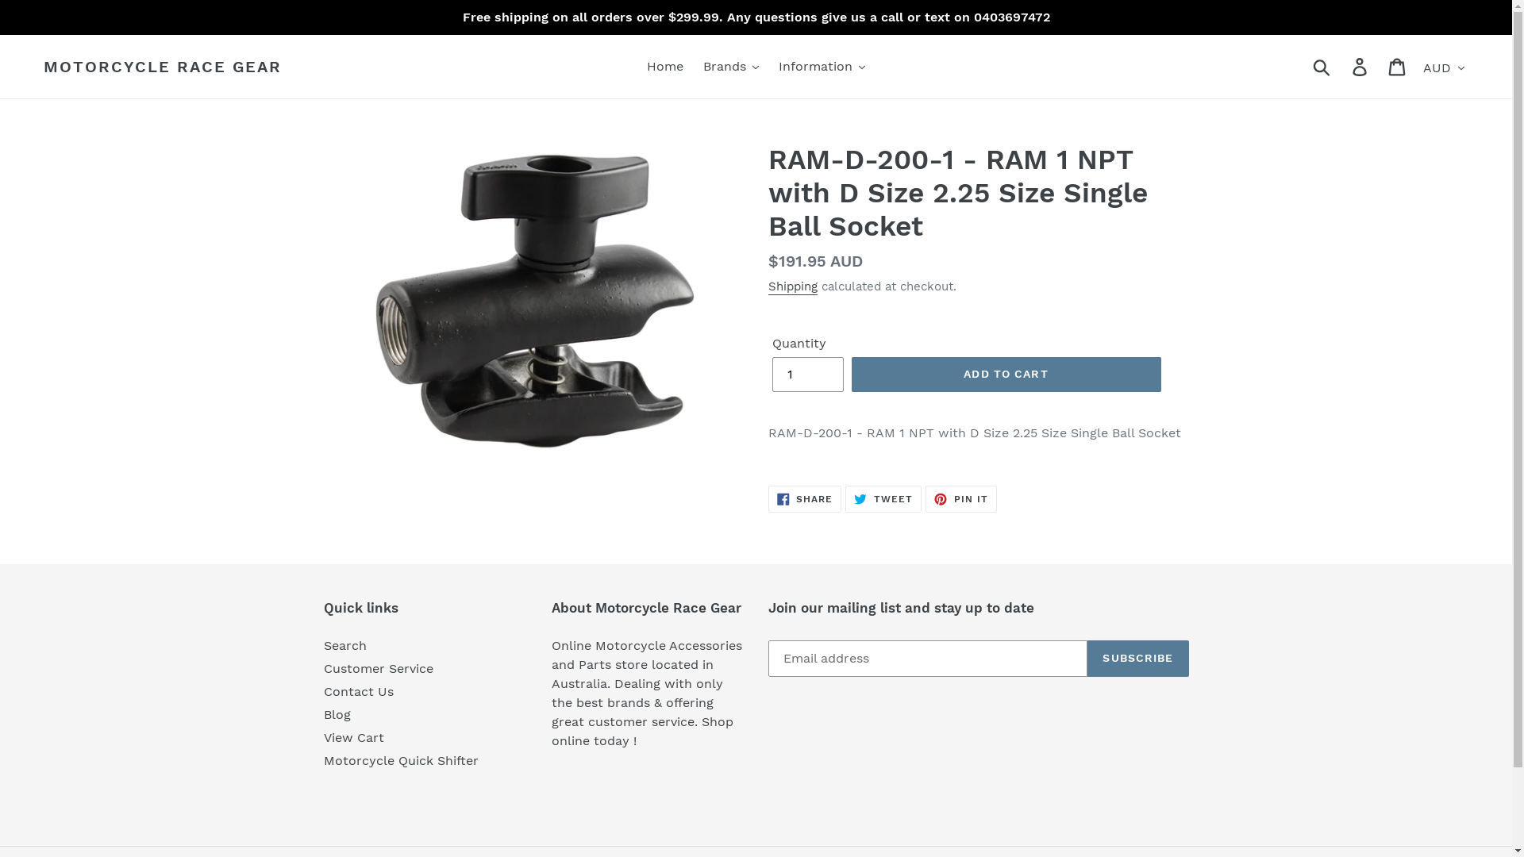  What do you see at coordinates (961, 499) in the screenshot?
I see `PIN IT
PIN ON PINTEREST` at bounding box center [961, 499].